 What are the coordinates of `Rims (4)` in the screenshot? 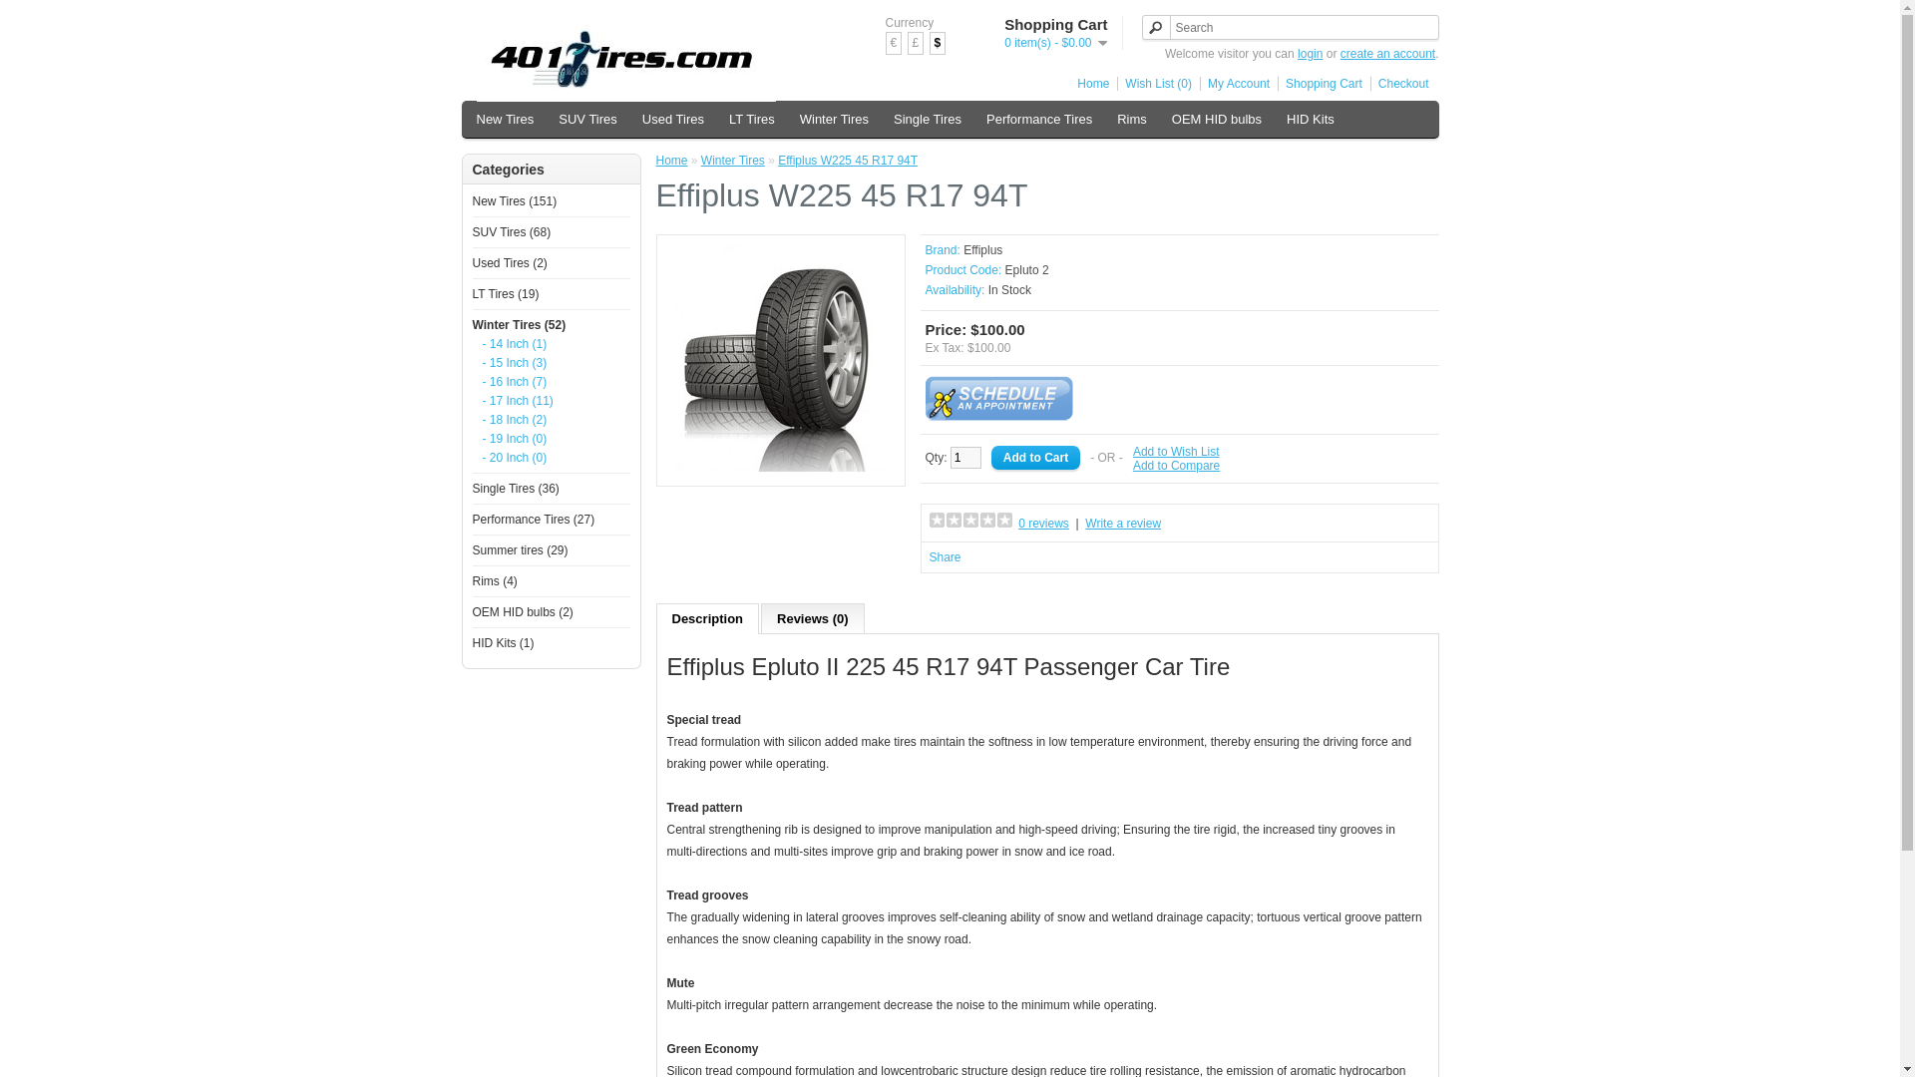 It's located at (495, 581).